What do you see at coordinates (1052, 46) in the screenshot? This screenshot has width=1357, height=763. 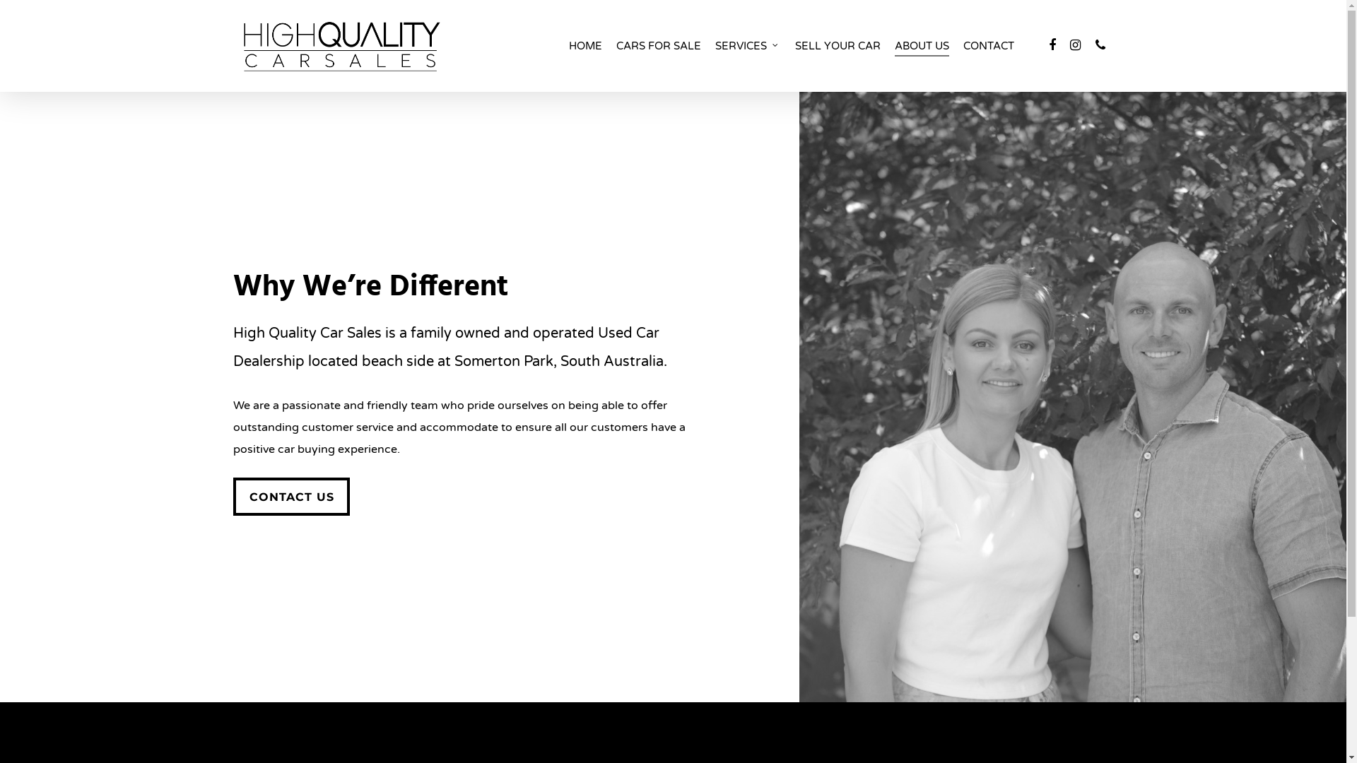 I see `FACEBOOK` at bounding box center [1052, 46].